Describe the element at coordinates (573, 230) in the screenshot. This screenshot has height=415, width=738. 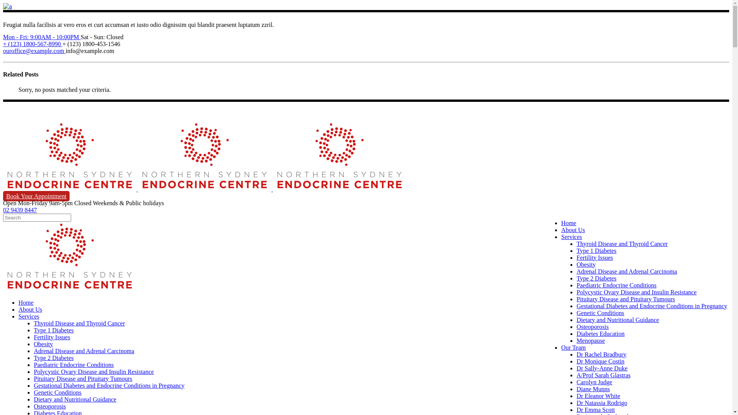
I see `About Us` at that location.